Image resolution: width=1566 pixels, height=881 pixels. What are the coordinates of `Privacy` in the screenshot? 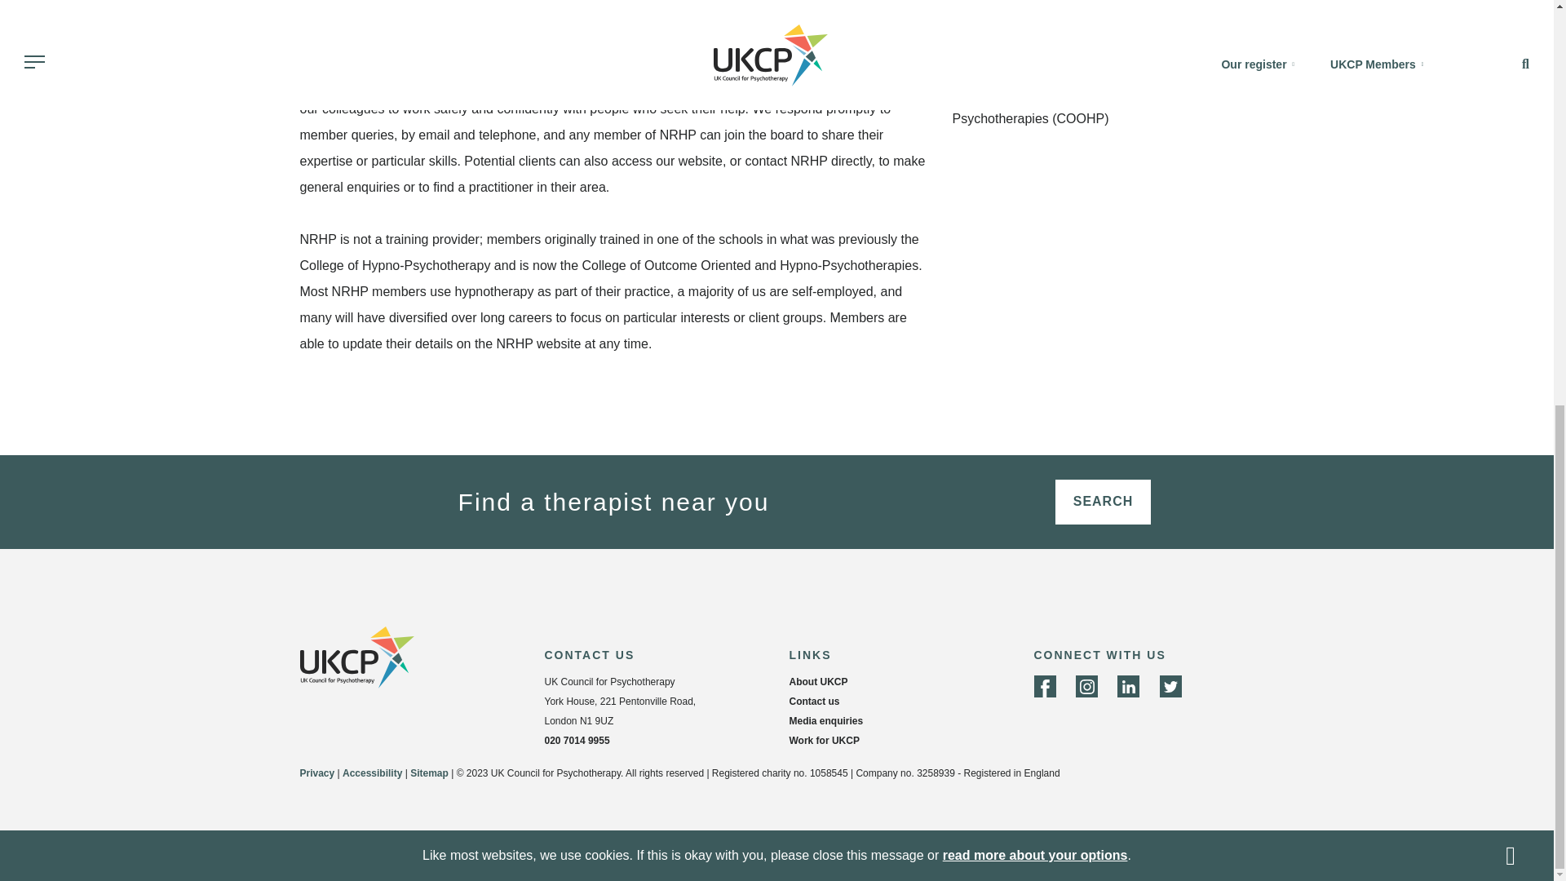 It's located at (1034, 106).